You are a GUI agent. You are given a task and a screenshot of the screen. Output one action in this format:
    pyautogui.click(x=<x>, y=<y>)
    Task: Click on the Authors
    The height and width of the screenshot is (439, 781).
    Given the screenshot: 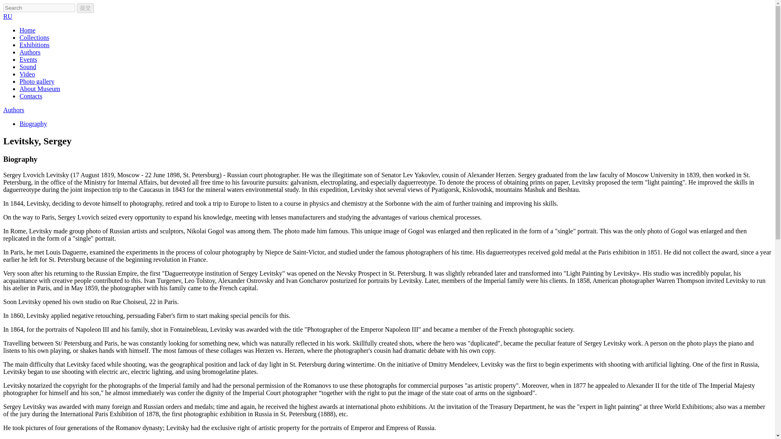 What is the action you would take?
    pyautogui.click(x=13, y=110)
    